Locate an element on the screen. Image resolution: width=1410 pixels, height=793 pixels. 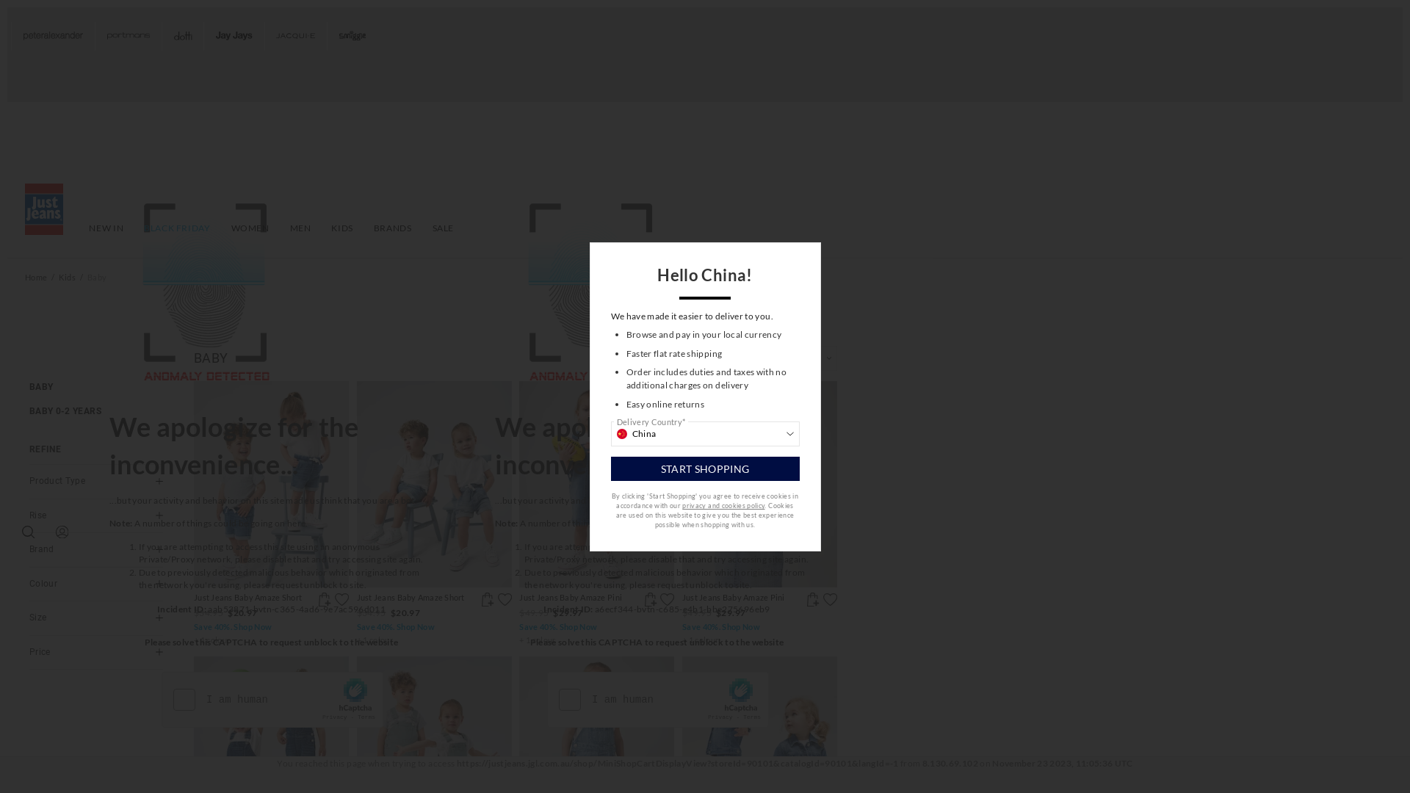
Submit is located at coordinates (657, 773).